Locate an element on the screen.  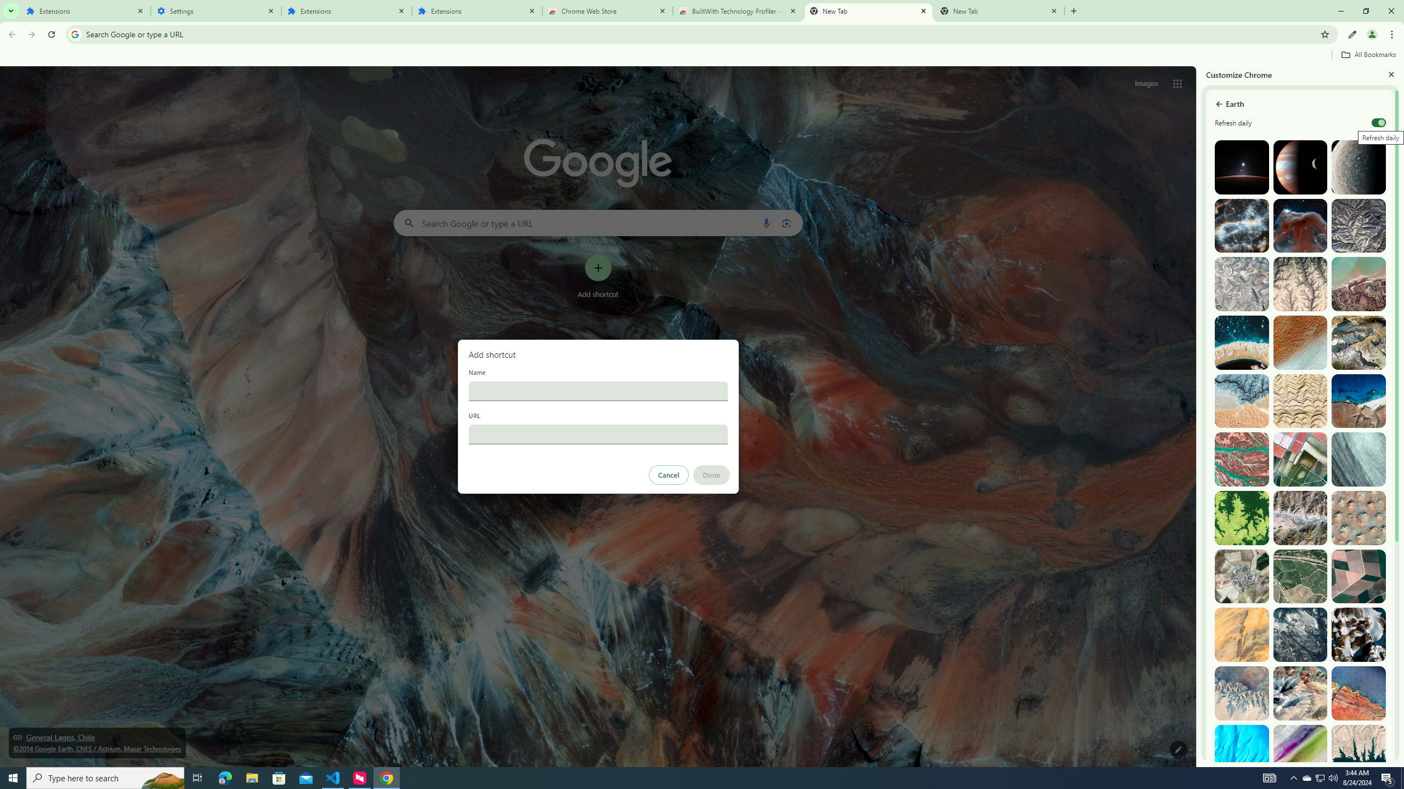
Extensions is located at coordinates (347, 11).